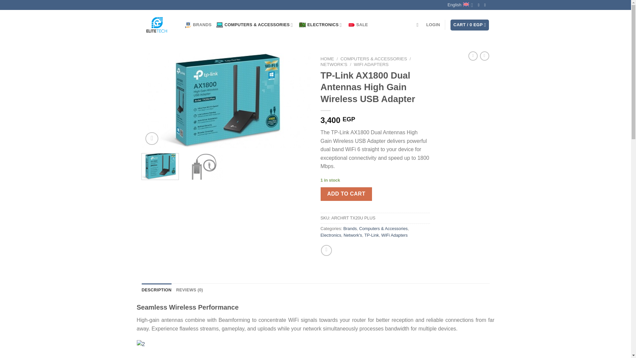 The width and height of the screenshot is (636, 358). What do you see at coordinates (321, 25) in the screenshot?
I see `ELECTRONICS` at bounding box center [321, 25].